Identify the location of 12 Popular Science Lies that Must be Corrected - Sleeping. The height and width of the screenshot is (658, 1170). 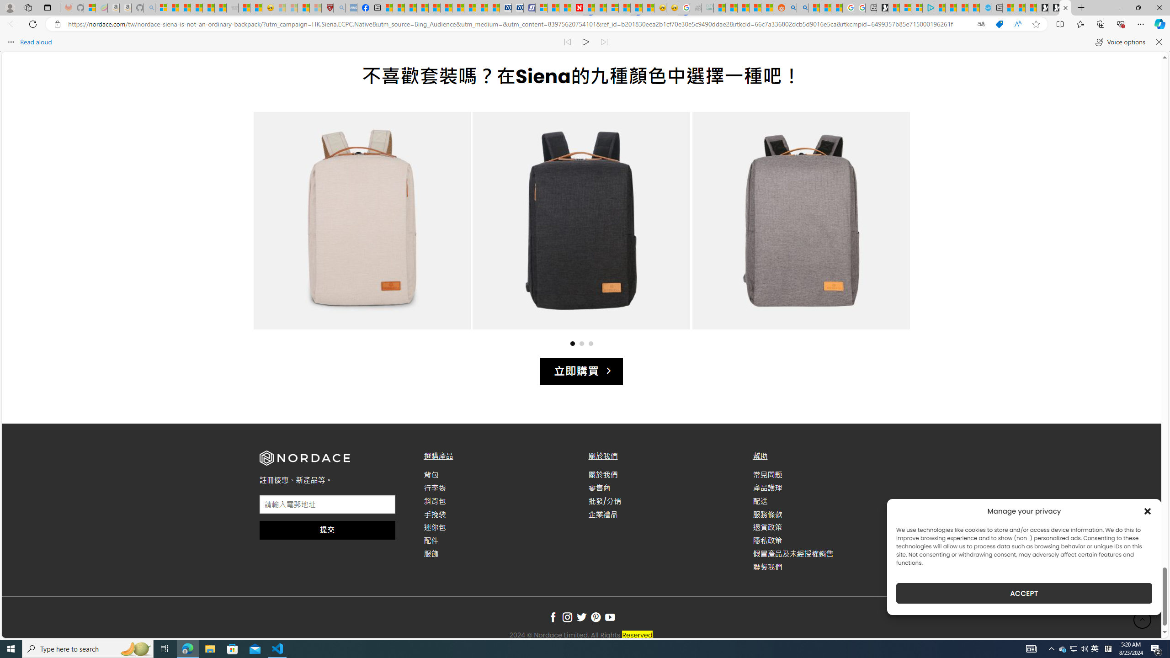
(315, 8).